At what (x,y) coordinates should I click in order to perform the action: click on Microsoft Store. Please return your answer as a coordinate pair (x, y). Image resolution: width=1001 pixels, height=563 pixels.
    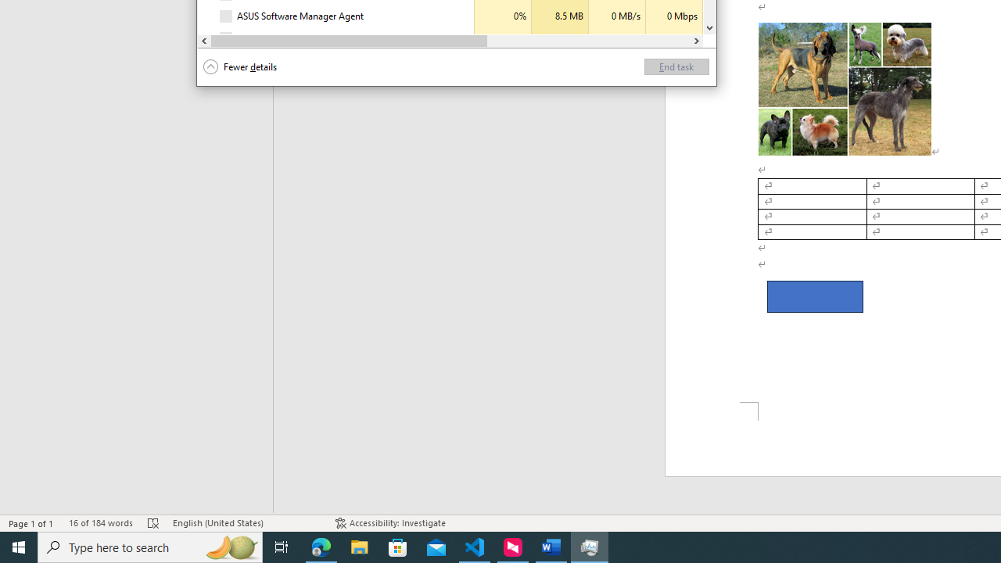
    Looking at the image, I should click on (398, 547).